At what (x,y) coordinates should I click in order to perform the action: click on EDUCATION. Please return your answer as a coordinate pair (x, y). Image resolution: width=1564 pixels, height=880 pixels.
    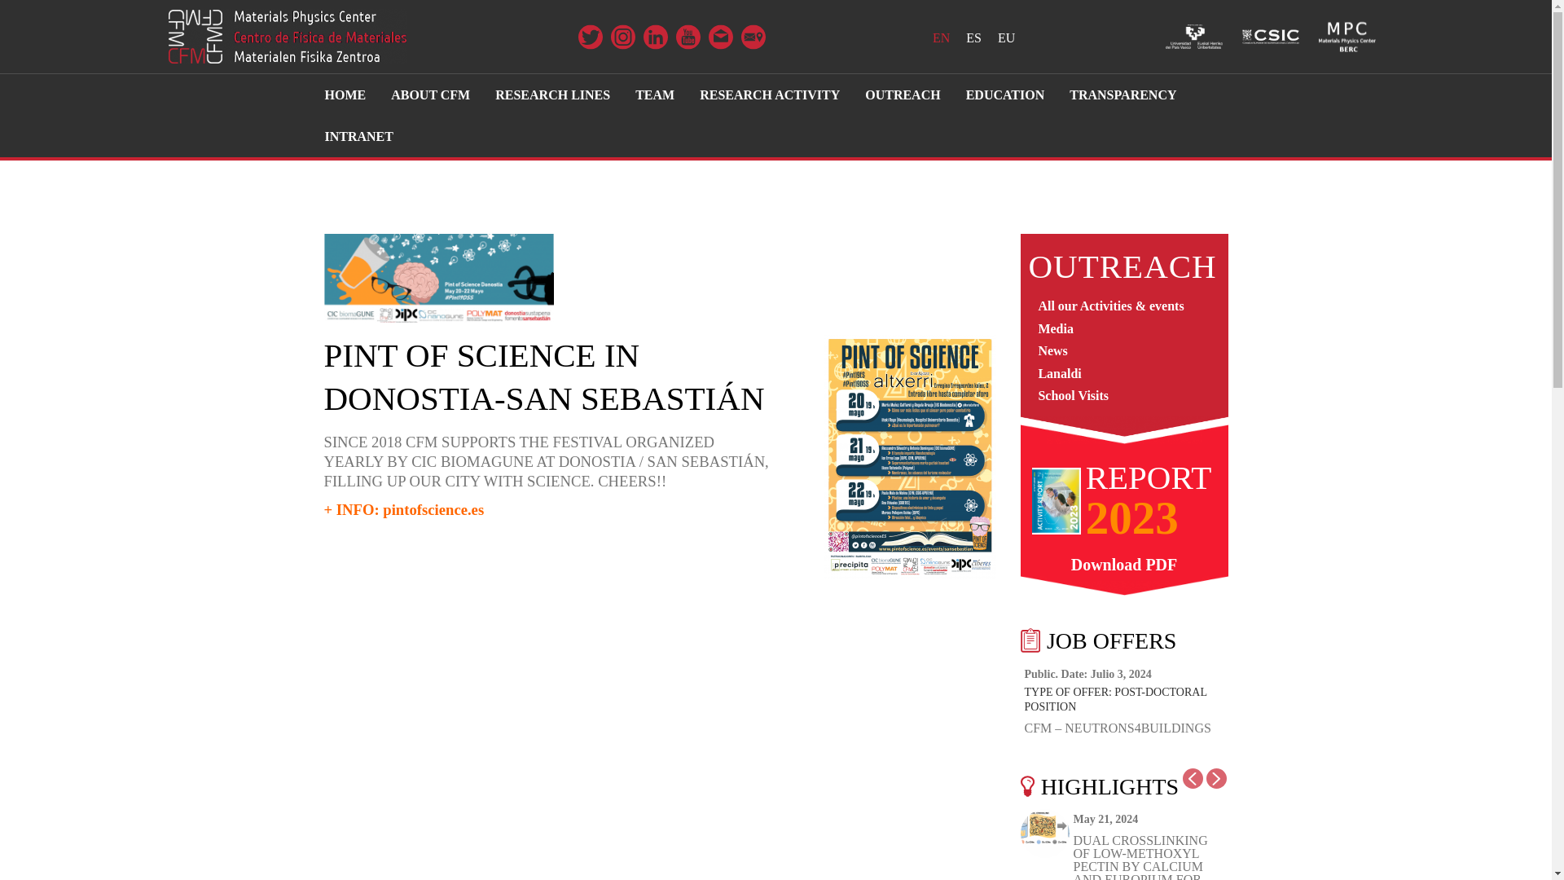
    Looking at the image, I should click on (1005, 95).